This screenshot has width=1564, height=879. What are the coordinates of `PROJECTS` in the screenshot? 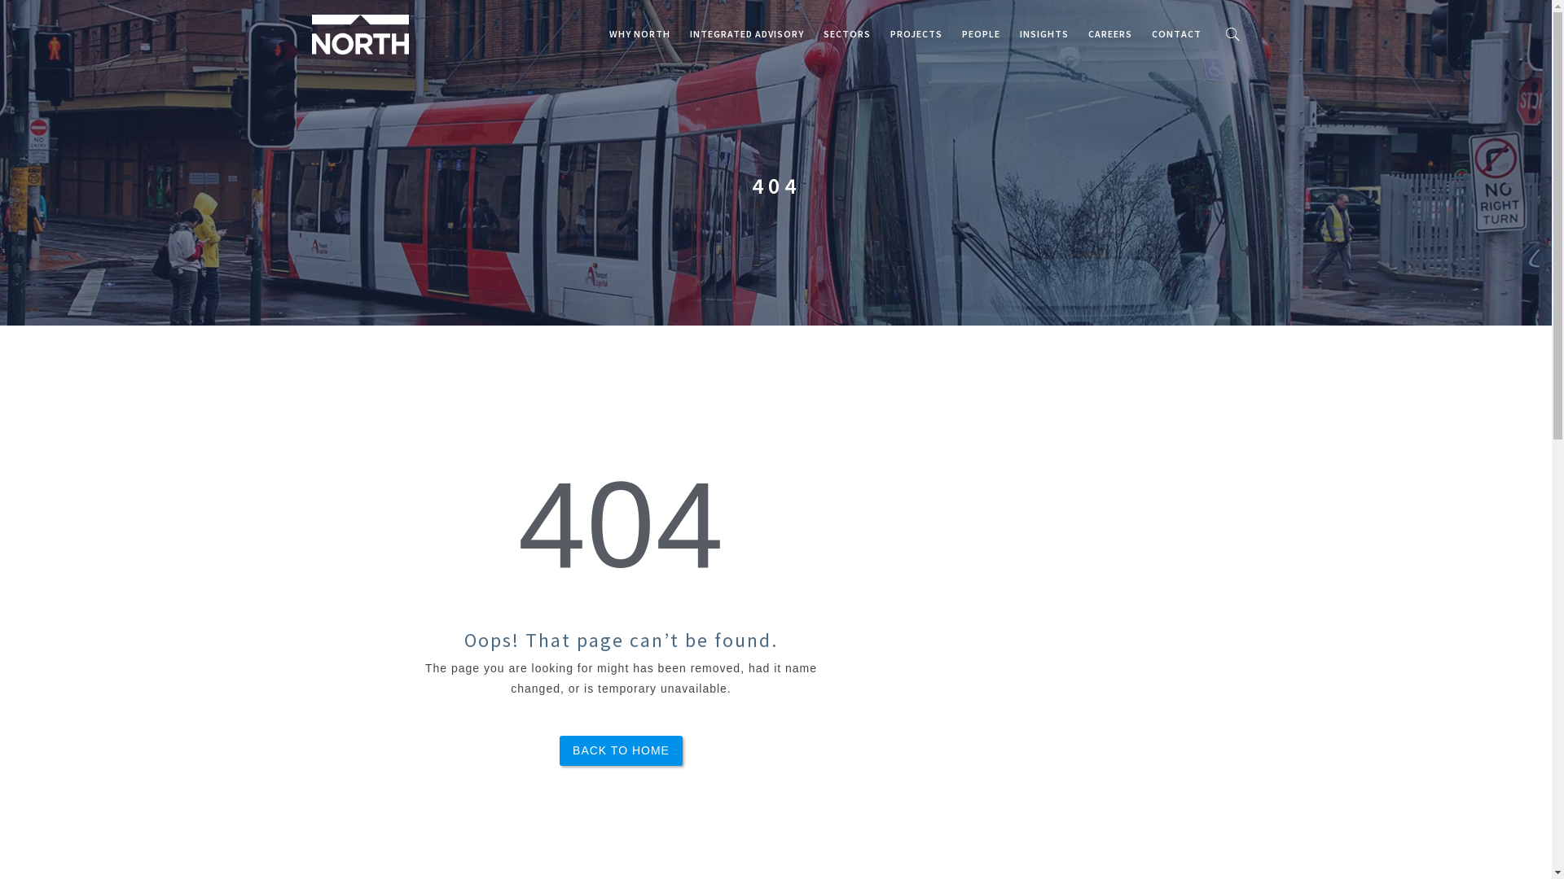 It's located at (916, 34).